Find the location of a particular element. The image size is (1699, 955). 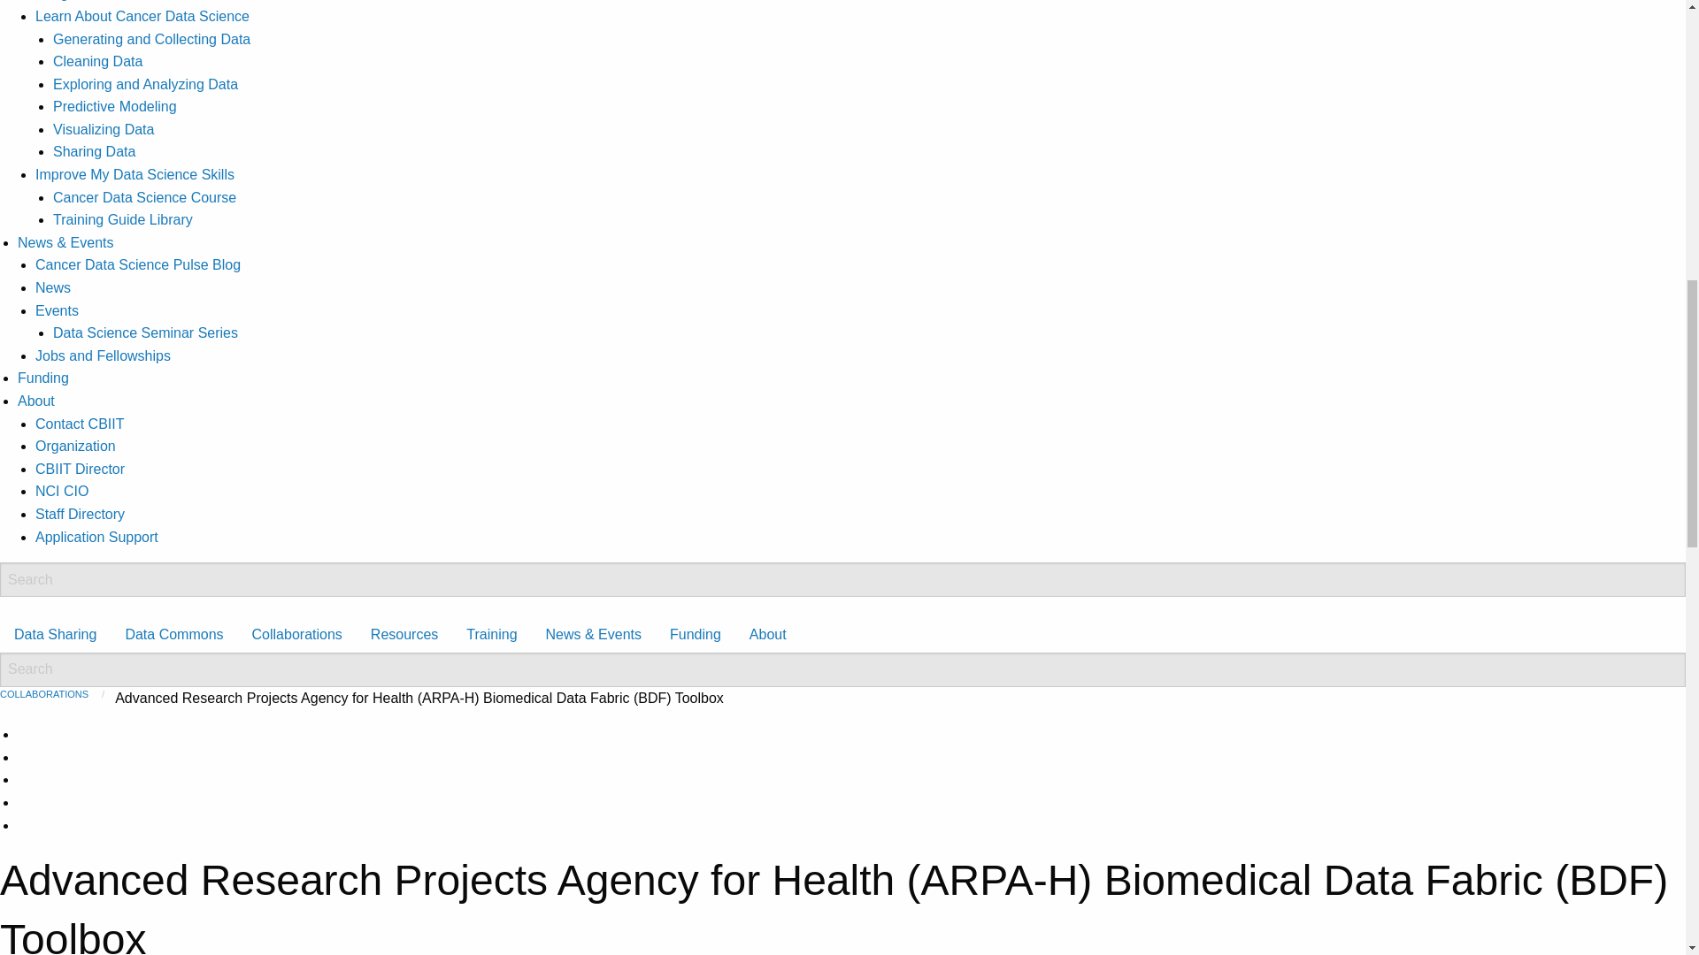

Exploring and Analyzing Data is located at coordinates (145, 84).